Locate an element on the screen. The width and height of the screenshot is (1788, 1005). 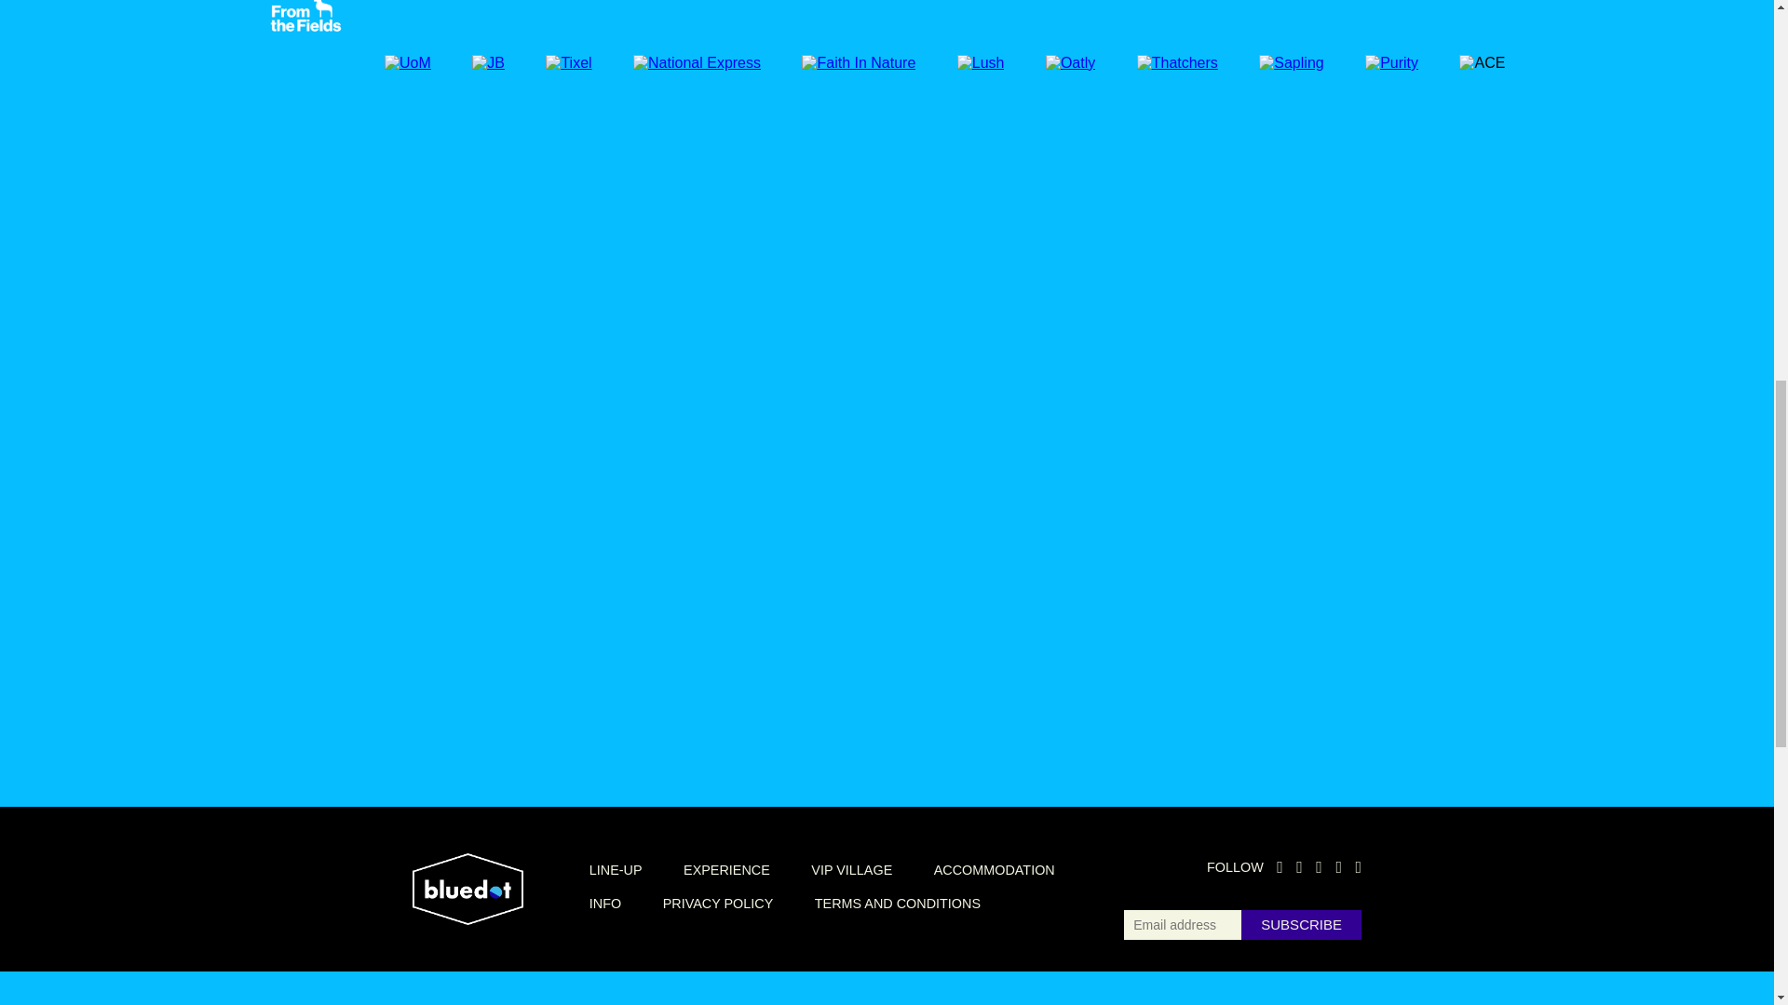
PRIVACY POLICY is located at coordinates (719, 903).